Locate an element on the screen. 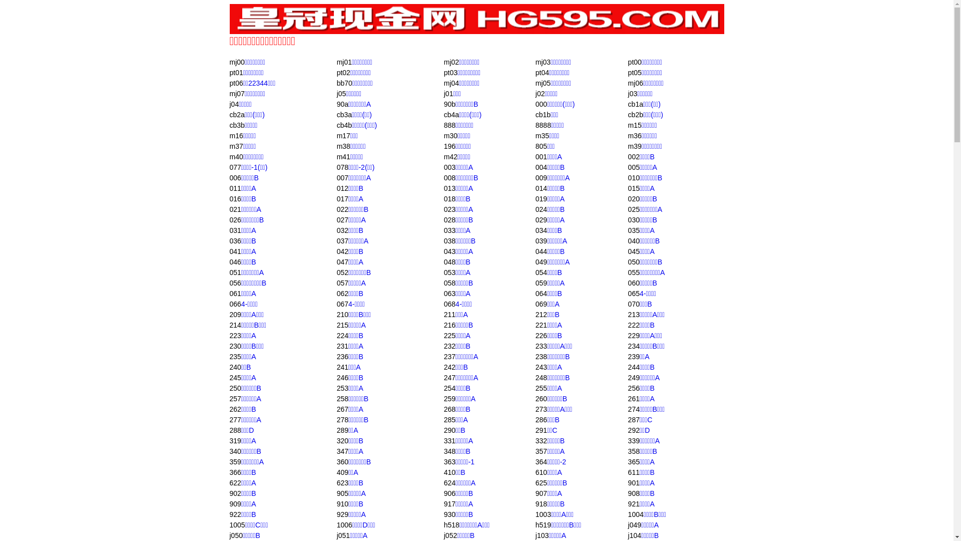 The height and width of the screenshot is (541, 961). 215 is located at coordinates (342, 325).